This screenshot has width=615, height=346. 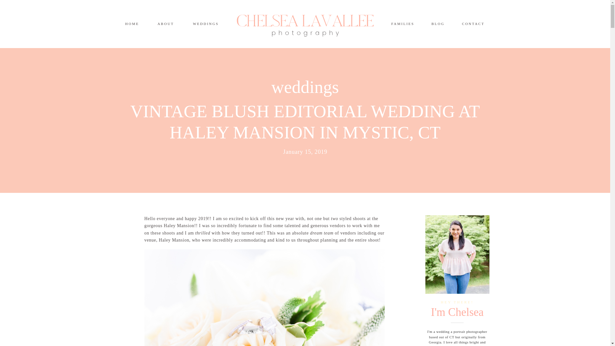 What do you see at coordinates (206, 24) in the screenshot?
I see `WEDDINGS` at bounding box center [206, 24].